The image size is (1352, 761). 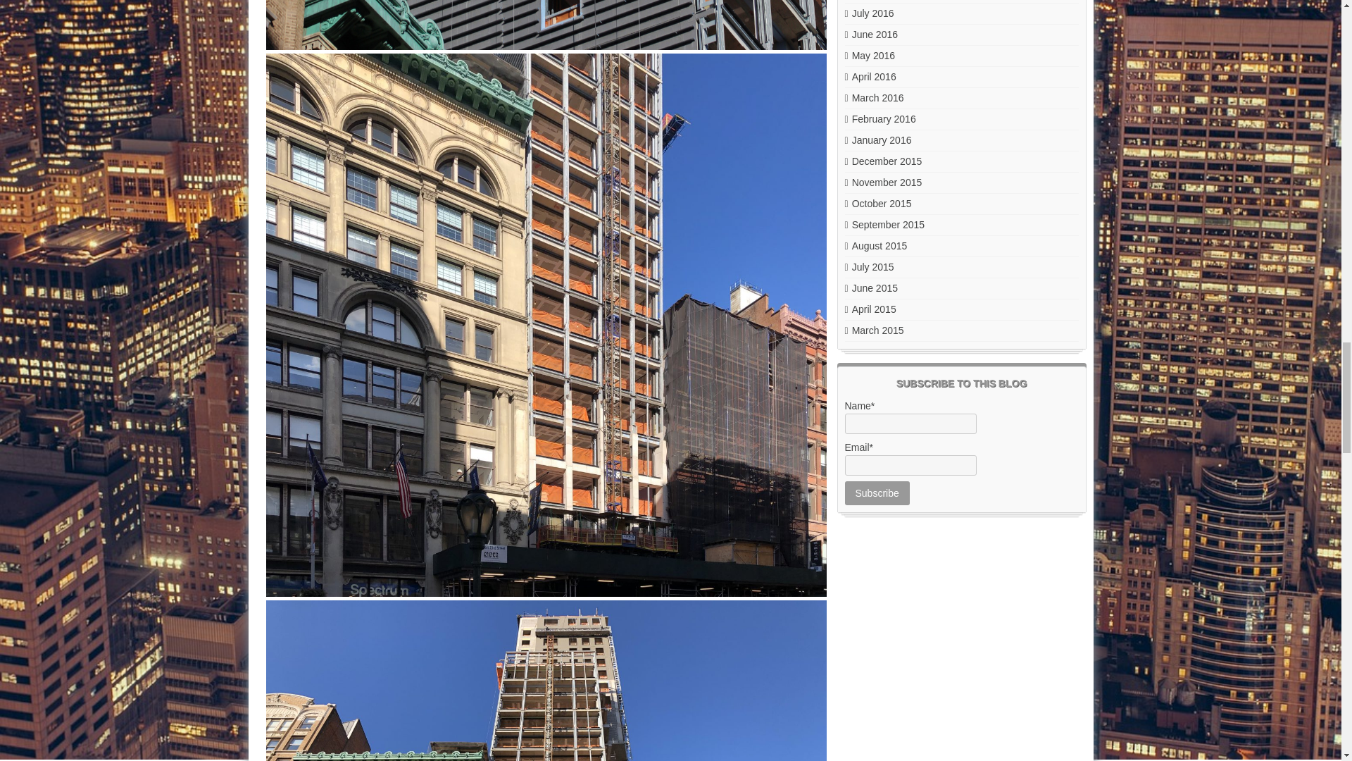 I want to click on Subscribe, so click(x=877, y=493).